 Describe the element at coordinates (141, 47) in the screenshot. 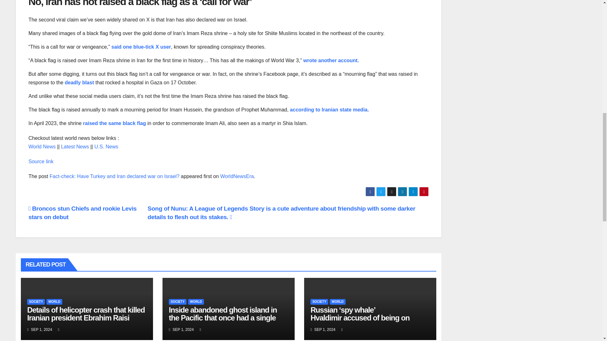

I see `said one blue-tick X user` at that location.